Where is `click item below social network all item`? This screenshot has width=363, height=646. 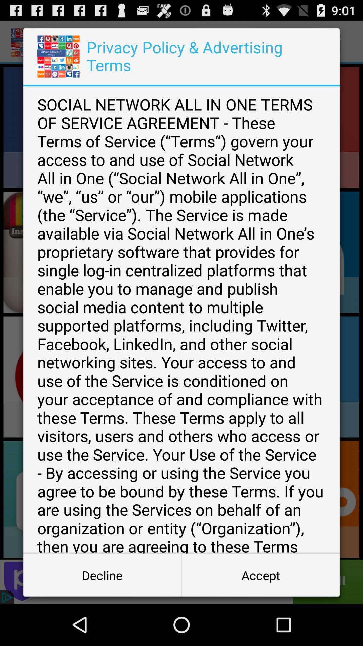
click item below social network all item is located at coordinates (260, 575).